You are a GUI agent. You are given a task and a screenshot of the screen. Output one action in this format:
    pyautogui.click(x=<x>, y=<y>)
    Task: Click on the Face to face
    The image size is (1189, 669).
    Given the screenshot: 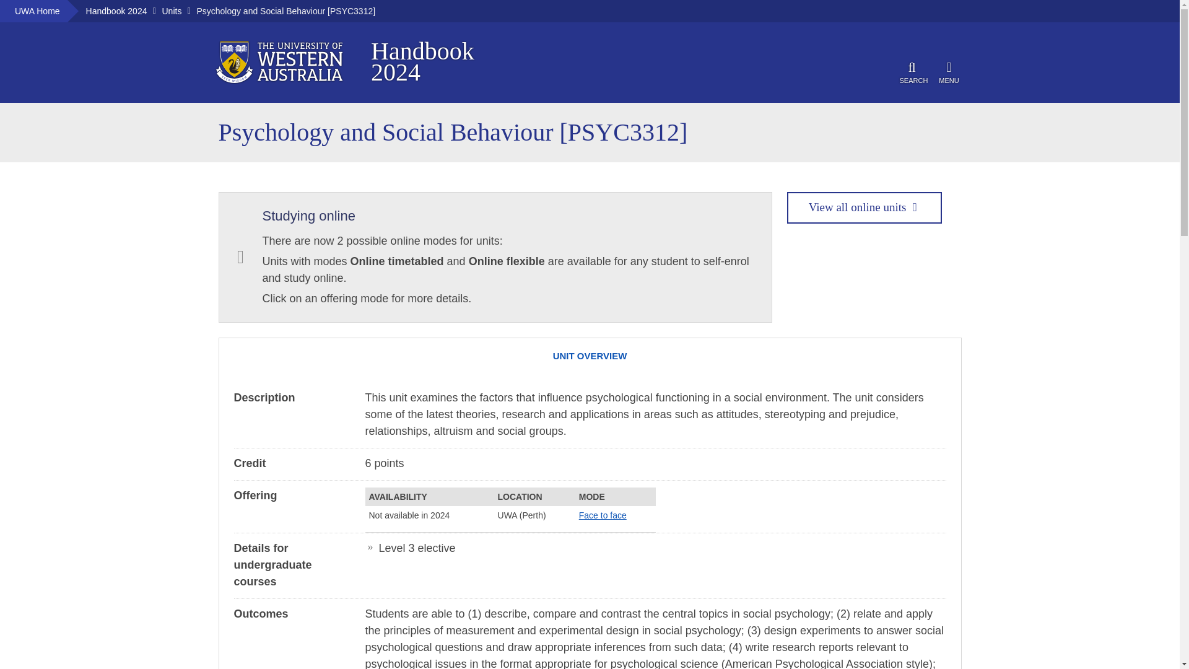 What is the action you would take?
    pyautogui.click(x=440, y=66)
    